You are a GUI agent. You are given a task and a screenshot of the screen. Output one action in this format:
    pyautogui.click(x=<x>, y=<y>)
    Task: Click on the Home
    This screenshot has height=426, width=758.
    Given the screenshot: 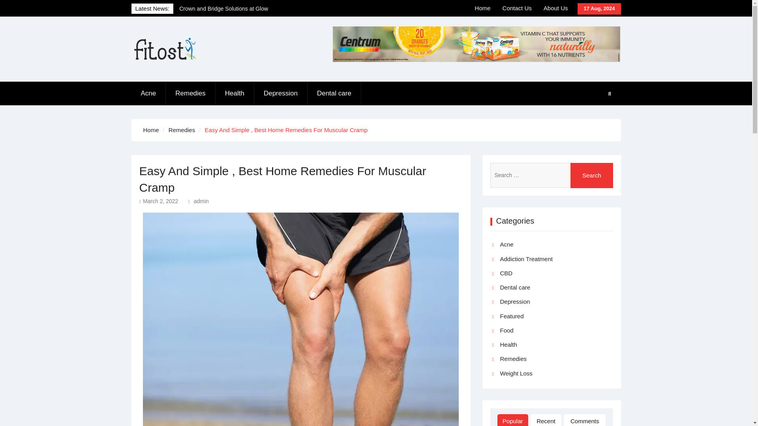 What is the action you would take?
    pyautogui.click(x=151, y=130)
    